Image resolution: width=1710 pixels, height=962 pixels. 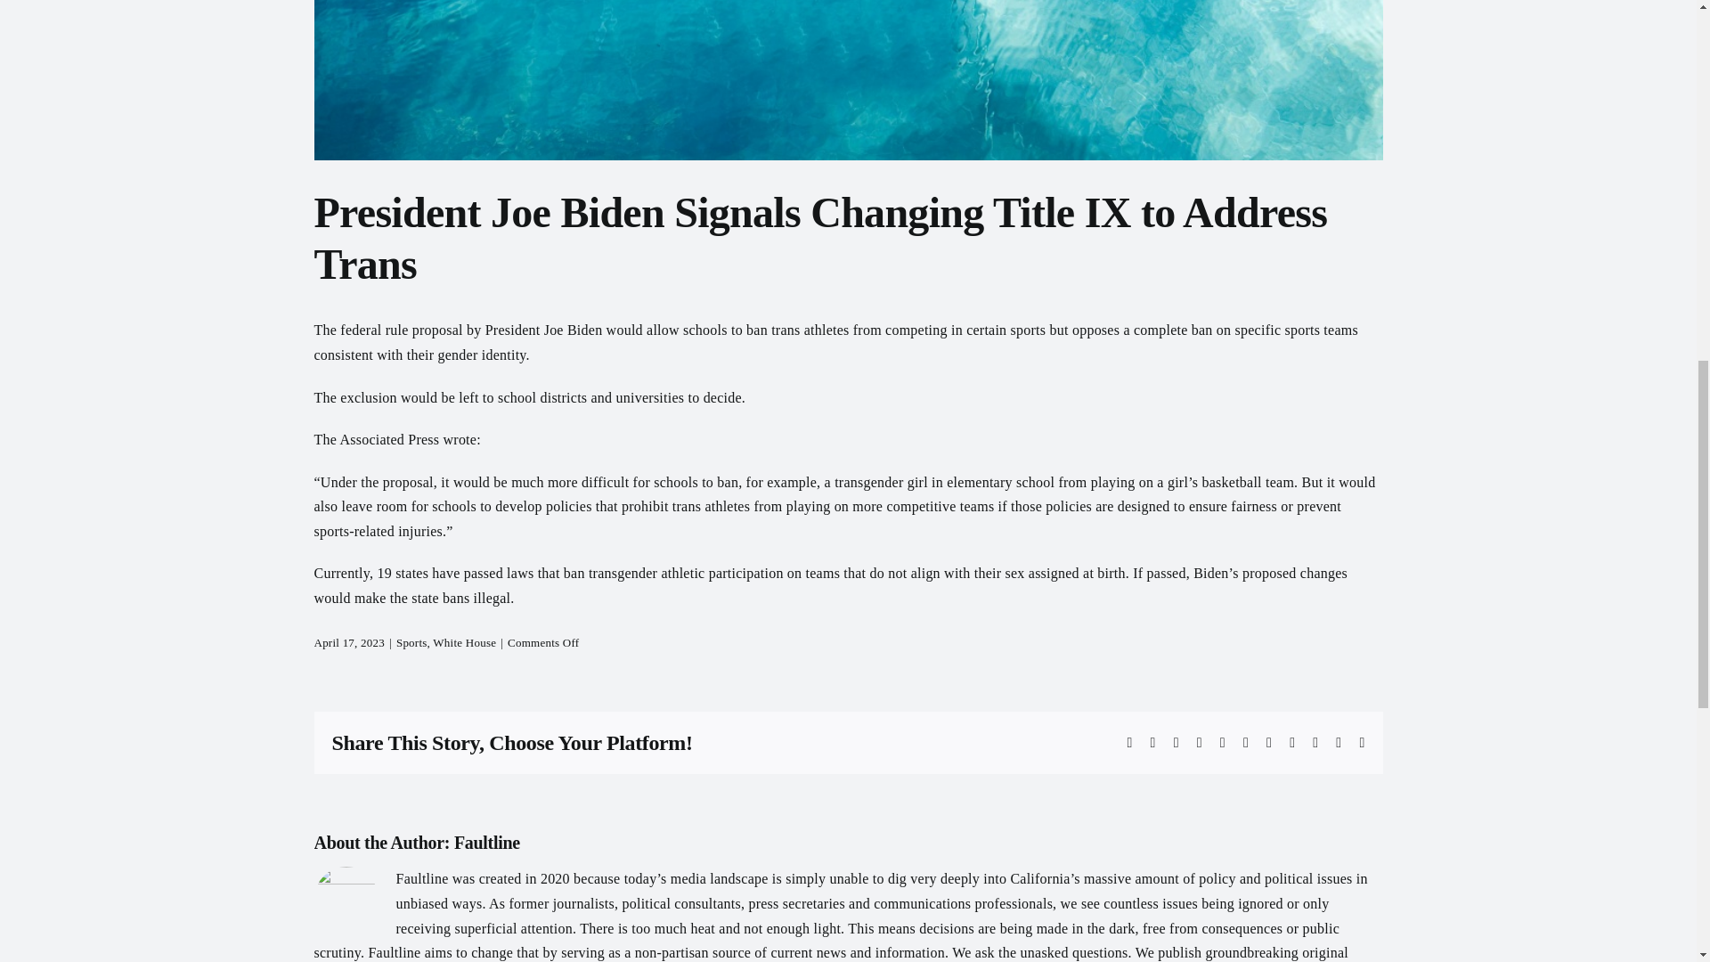 What do you see at coordinates (411, 642) in the screenshot?
I see `Sports` at bounding box center [411, 642].